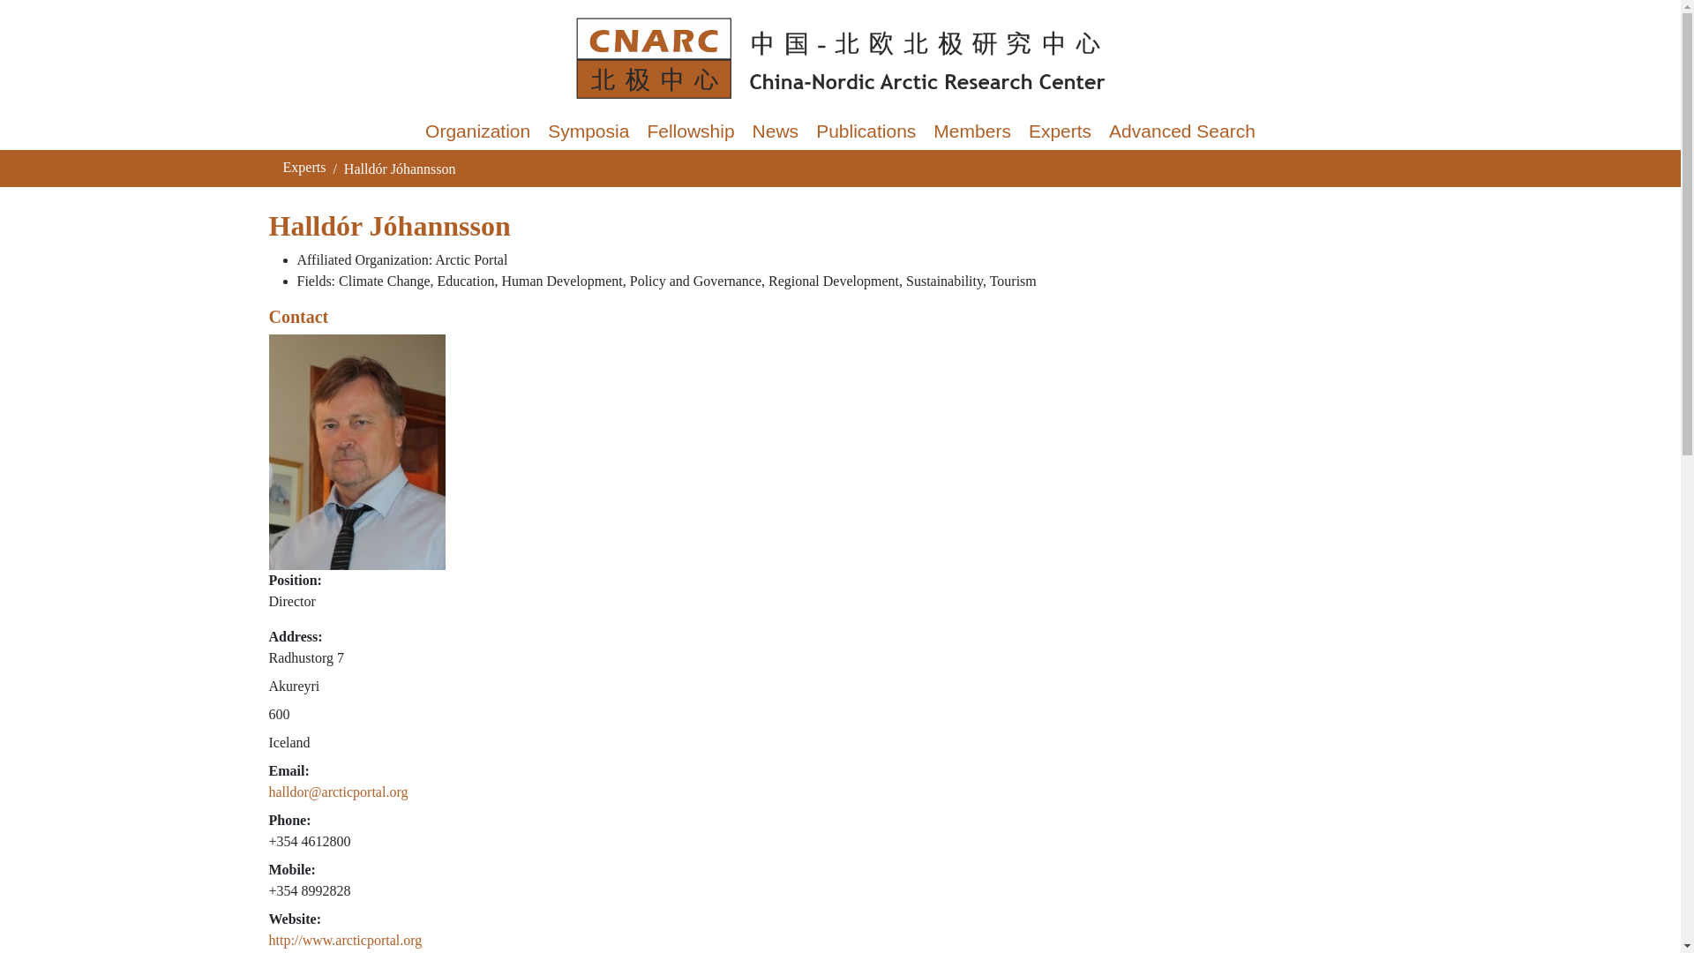 This screenshot has height=953, width=1694. What do you see at coordinates (972, 131) in the screenshot?
I see `Members` at bounding box center [972, 131].